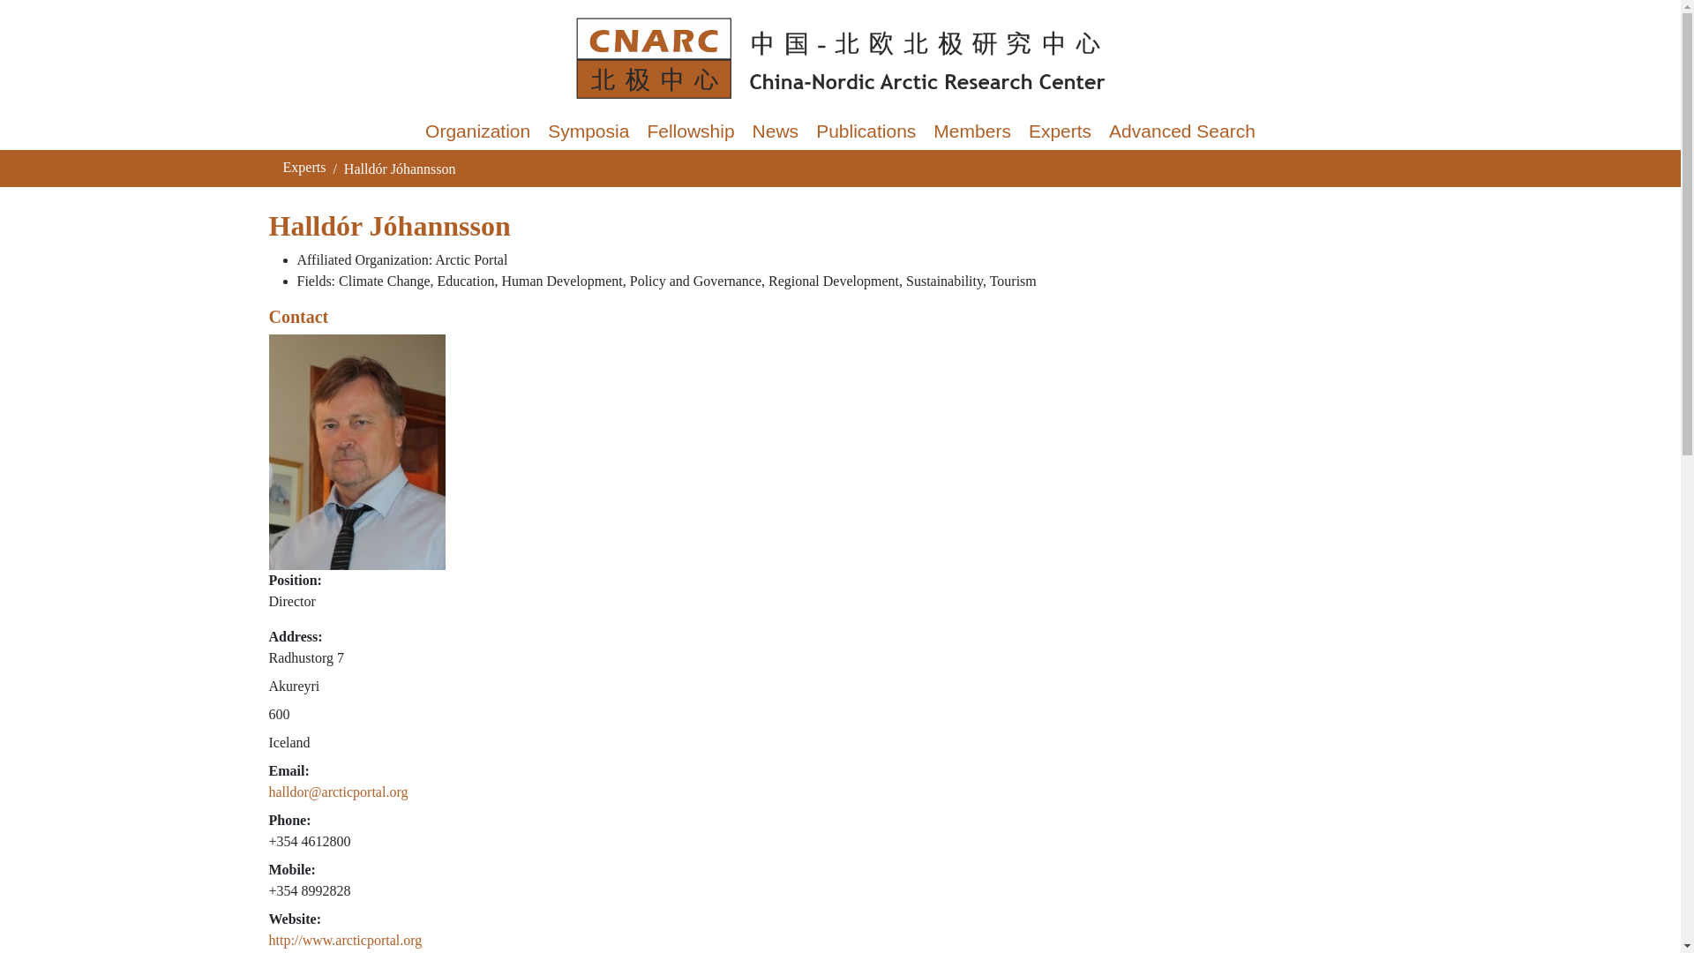 This screenshot has height=953, width=1694. What do you see at coordinates (972, 131) in the screenshot?
I see `Members` at bounding box center [972, 131].